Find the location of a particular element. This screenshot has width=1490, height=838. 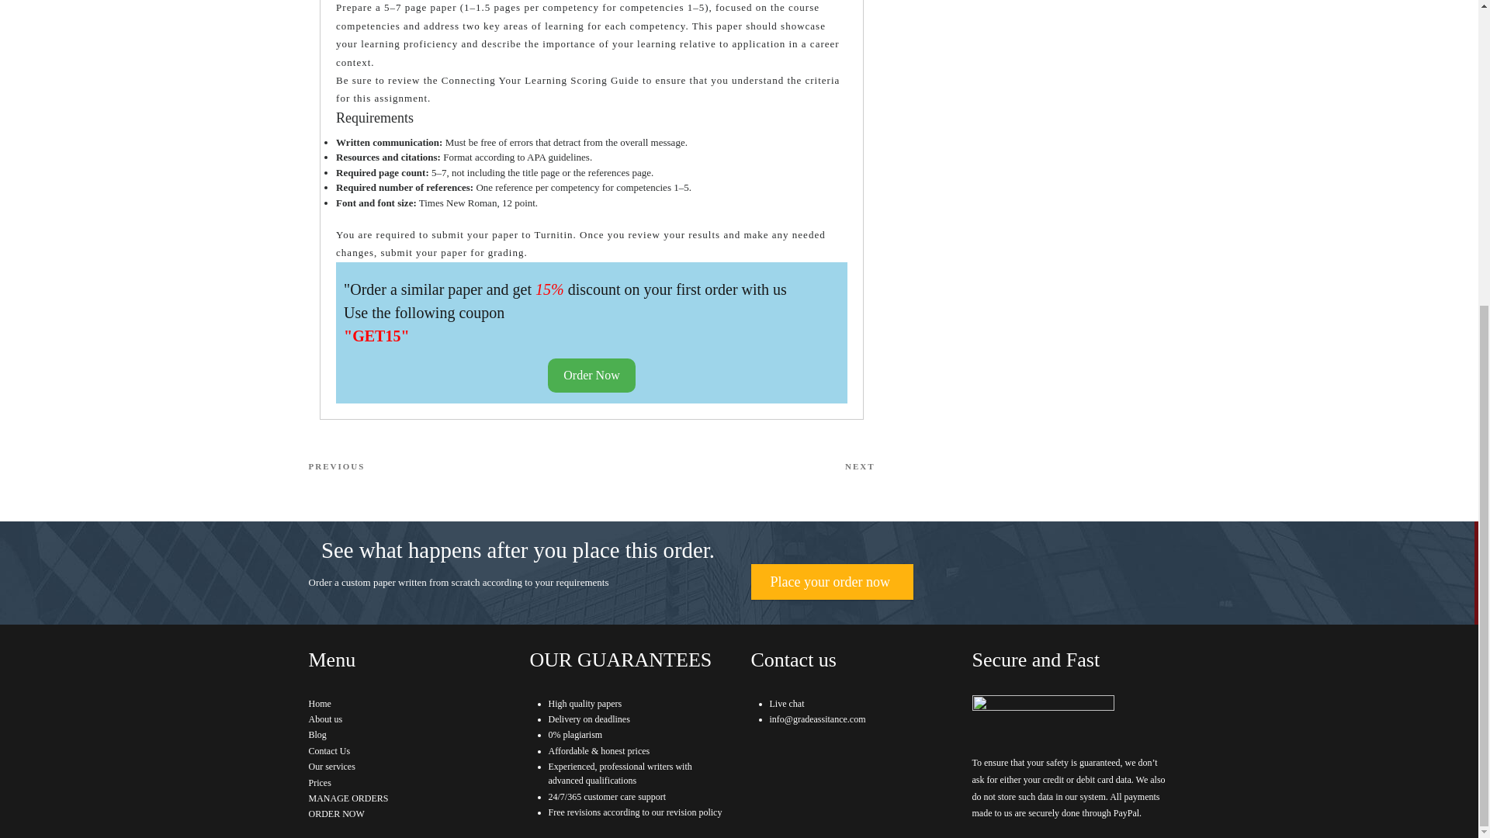

About us is located at coordinates (329, 751).